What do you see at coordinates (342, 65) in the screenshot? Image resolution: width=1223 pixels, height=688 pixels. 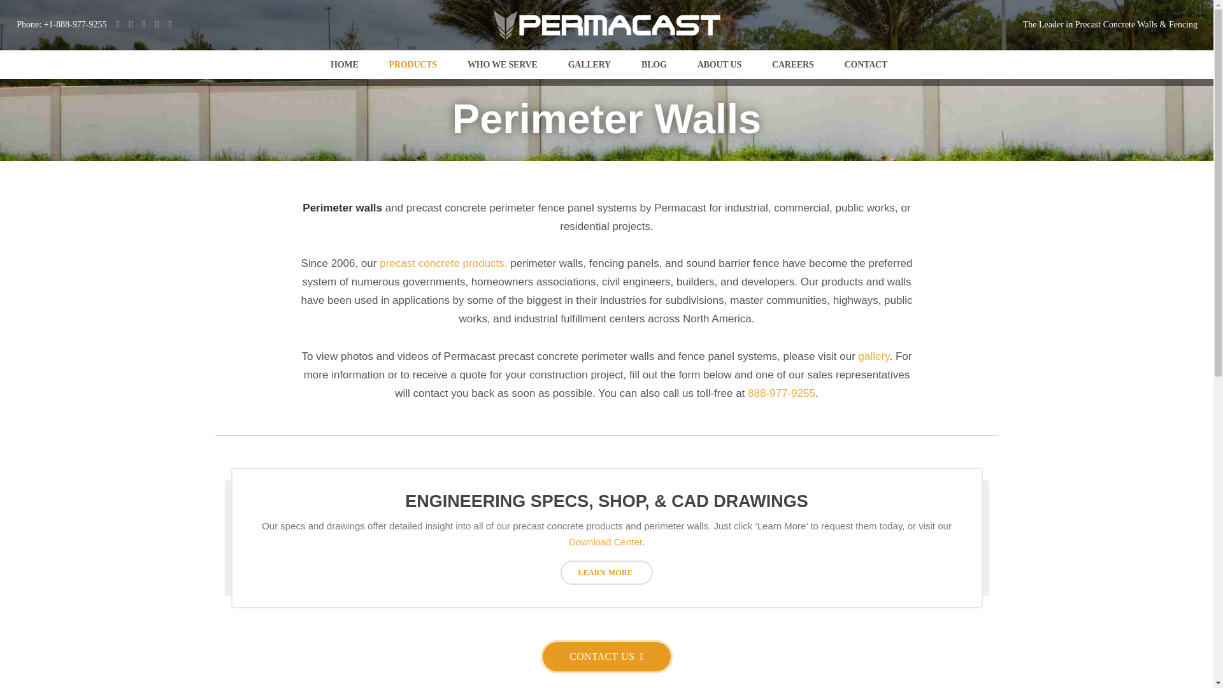 I see `HOME` at bounding box center [342, 65].